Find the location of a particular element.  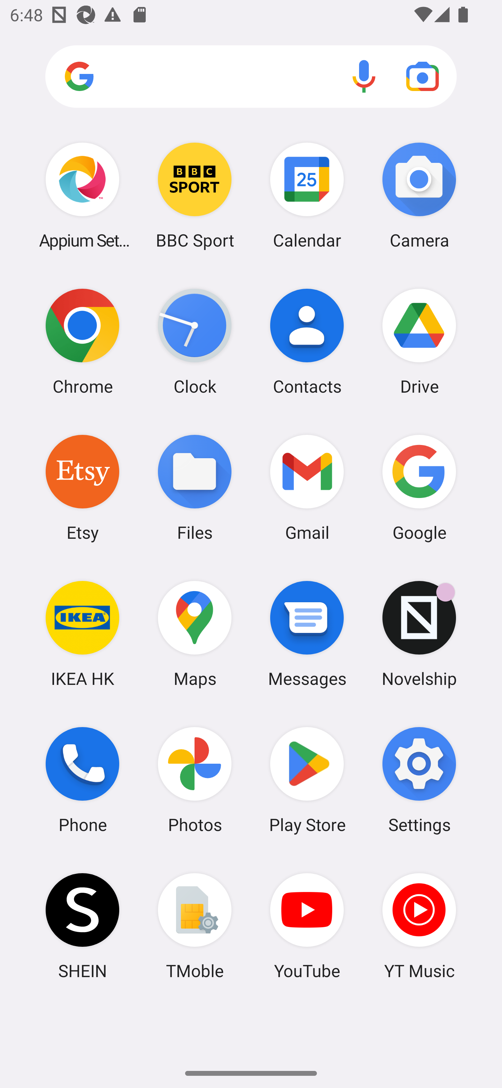

YouTube is located at coordinates (307, 926).